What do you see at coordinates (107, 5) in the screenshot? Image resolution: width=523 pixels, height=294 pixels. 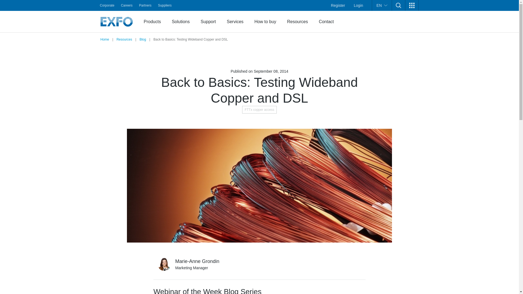 I see `Corporate` at bounding box center [107, 5].